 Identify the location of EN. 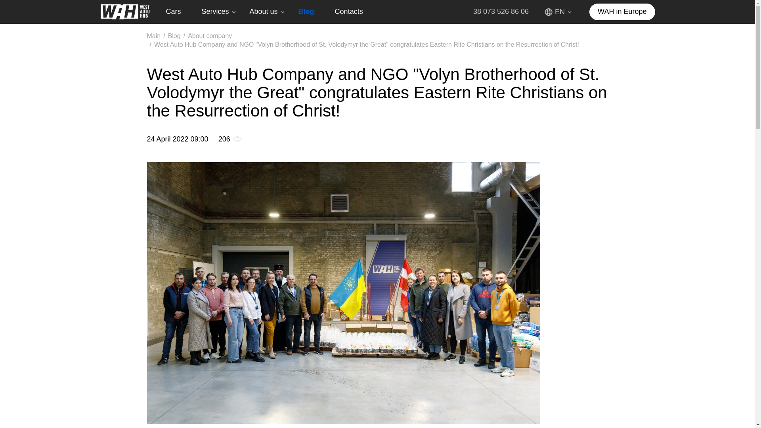
(559, 12).